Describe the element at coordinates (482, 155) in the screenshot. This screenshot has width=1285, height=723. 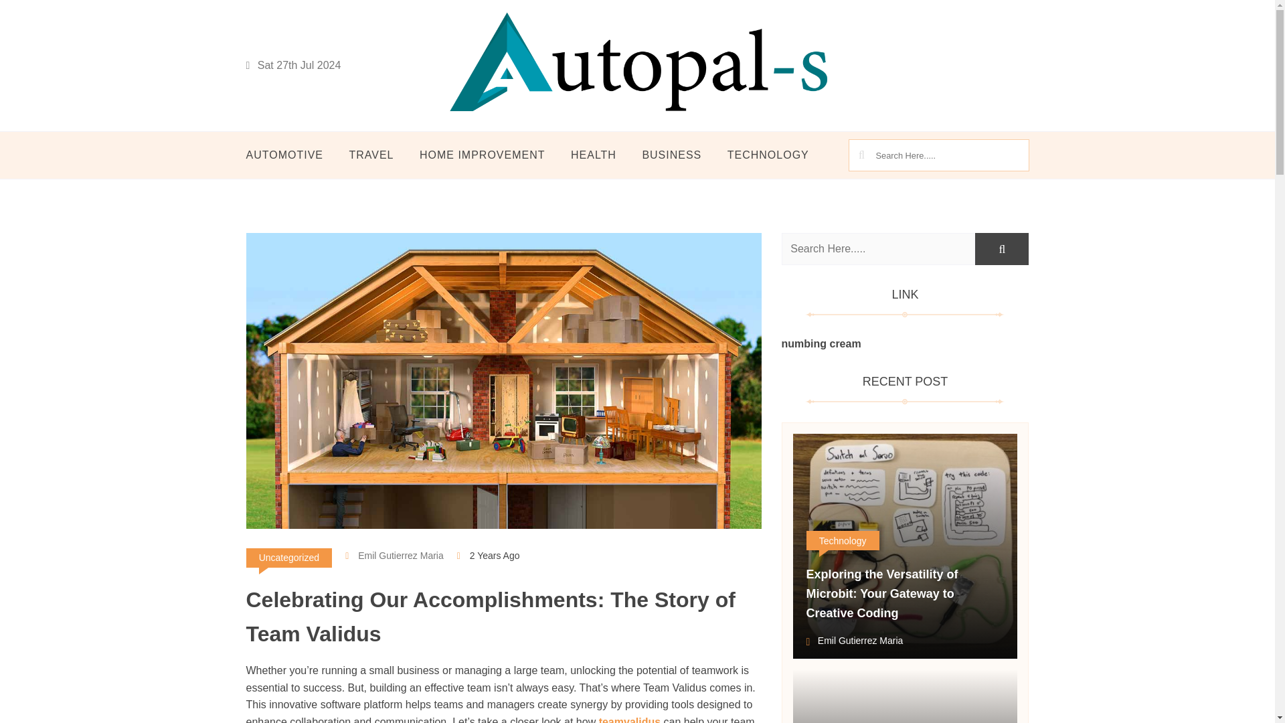
I see `HOME IMPROVEMENT` at that location.